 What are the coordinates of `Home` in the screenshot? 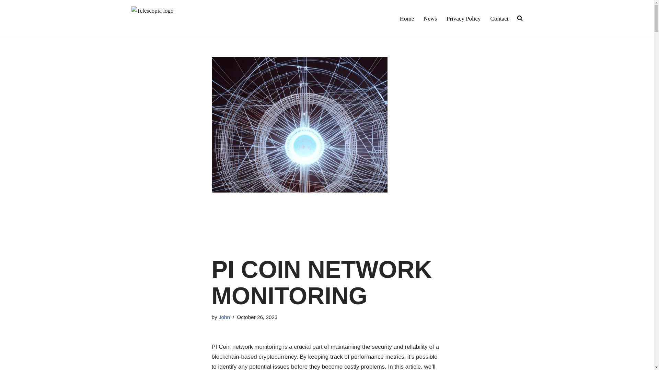 It's located at (407, 18).